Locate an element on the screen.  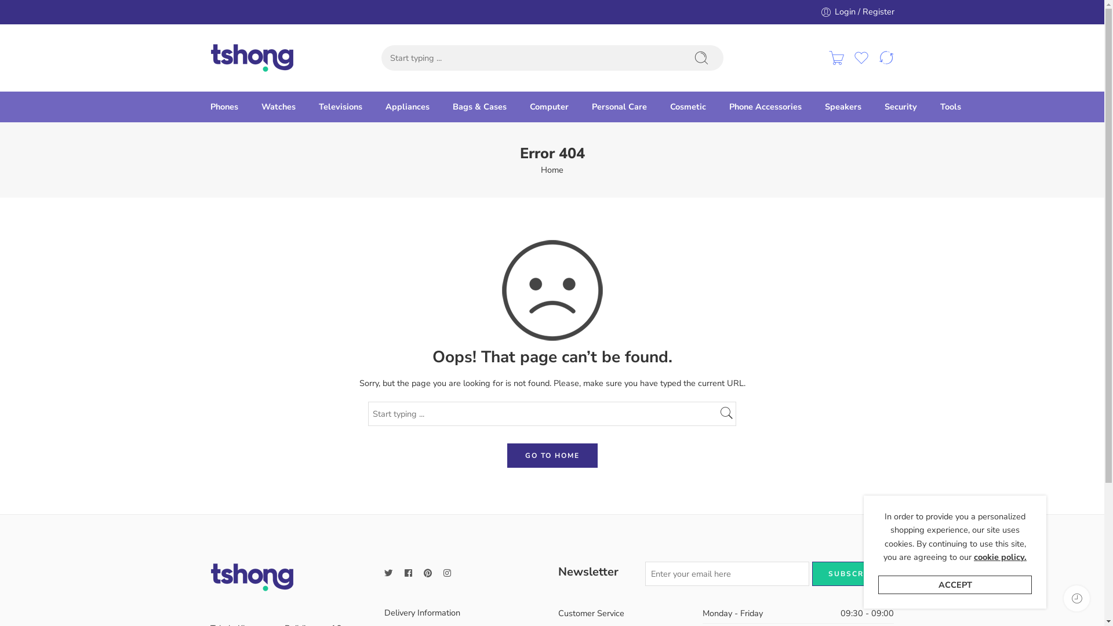
Login / Register is located at coordinates (857, 12).